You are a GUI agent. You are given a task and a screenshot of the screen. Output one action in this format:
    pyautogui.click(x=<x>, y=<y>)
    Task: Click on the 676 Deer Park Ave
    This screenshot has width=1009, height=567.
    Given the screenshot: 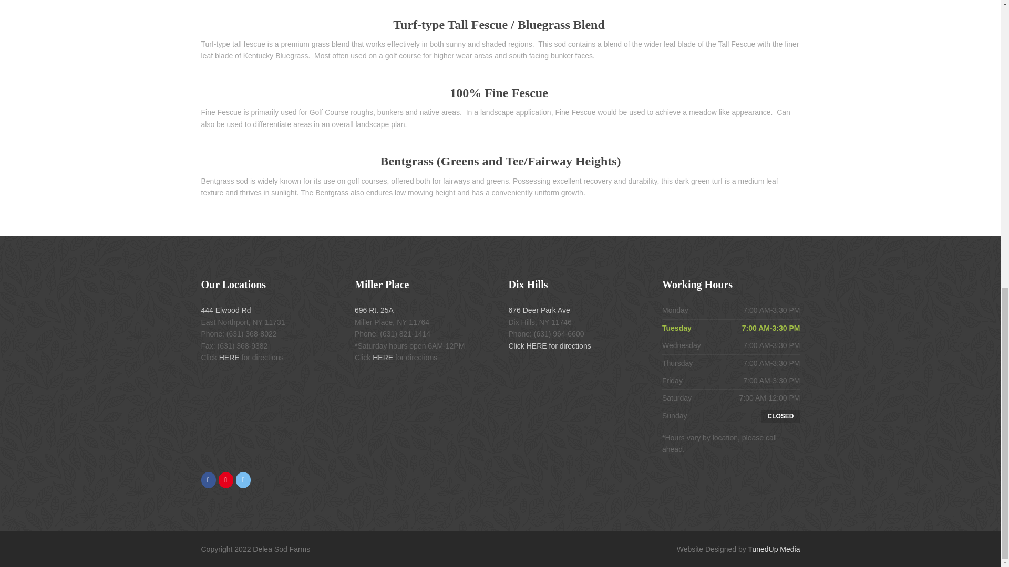 What is the action you would take?
    pyautogui.click(x=539, y=310)
    